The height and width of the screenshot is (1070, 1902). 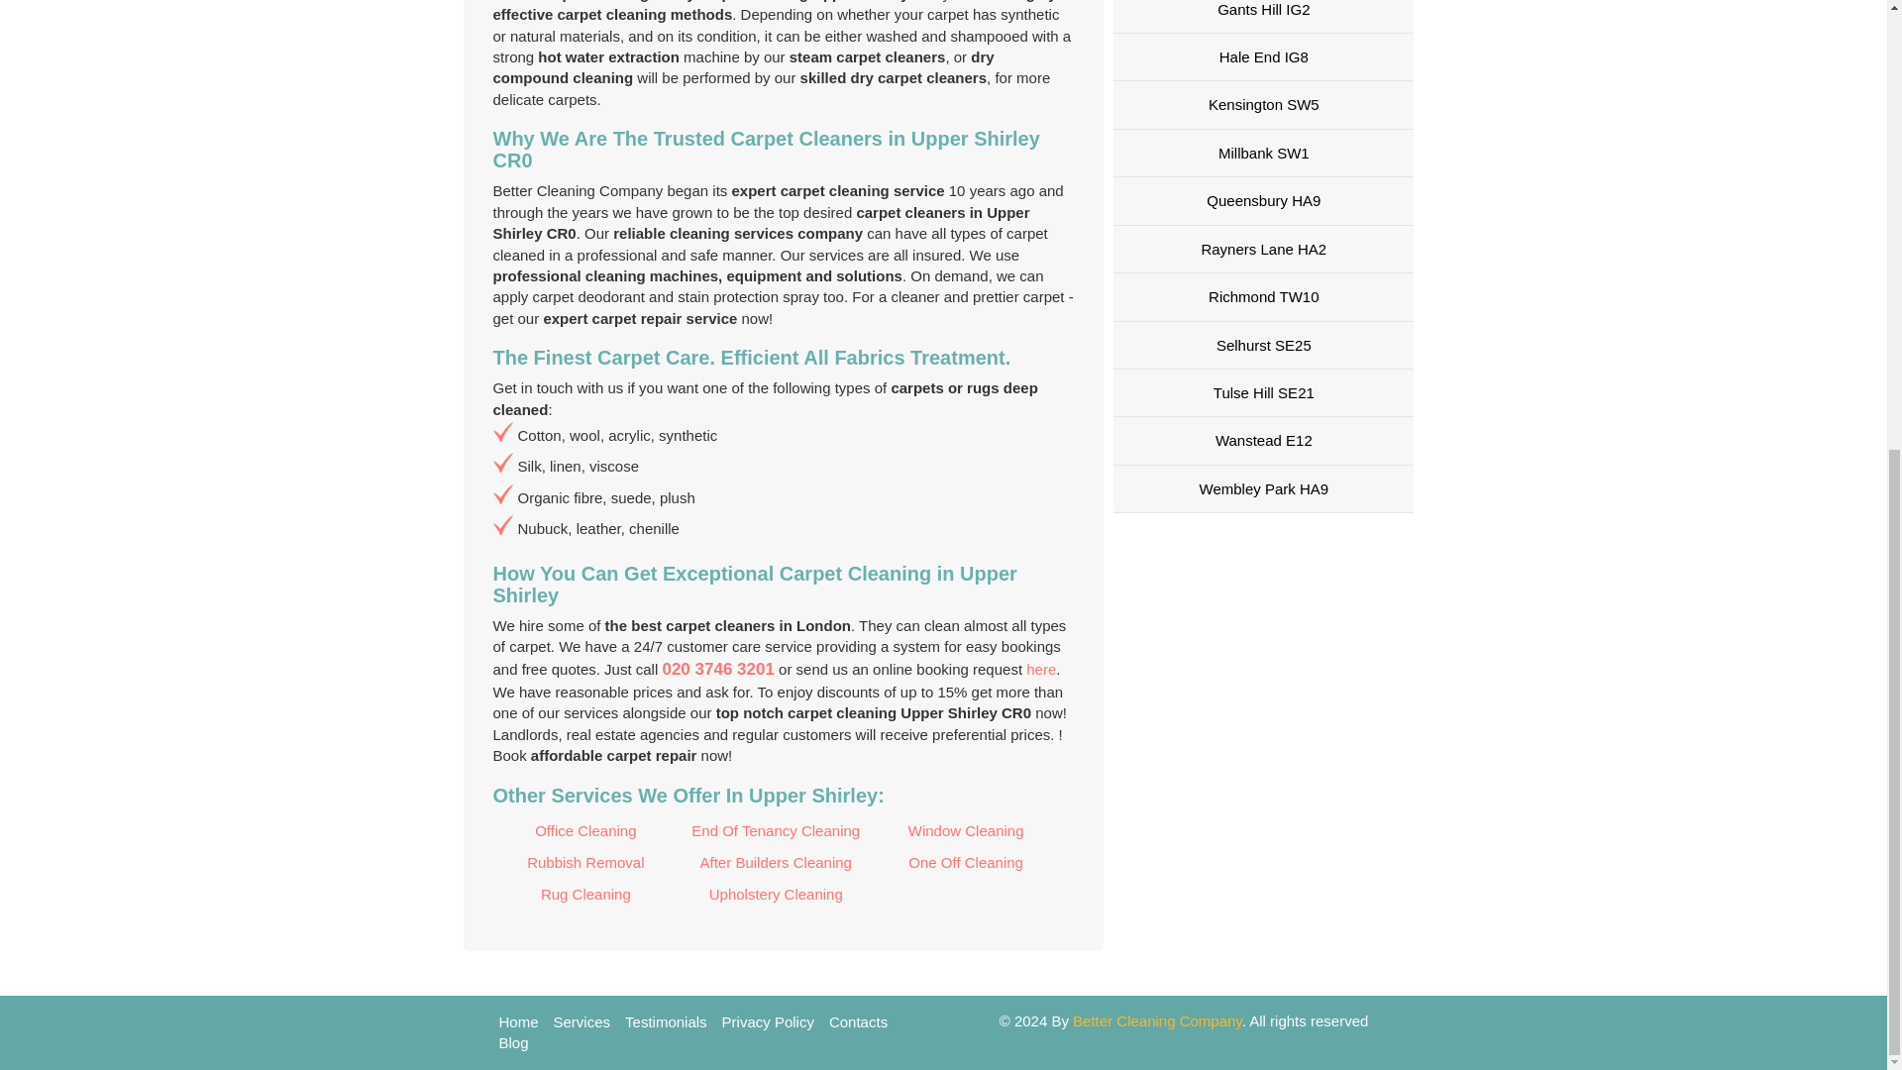 What do you see at coordinates (776, 862) in the screenshot?
I see `After Builders Cleaning` at bounding box center [776, 862].